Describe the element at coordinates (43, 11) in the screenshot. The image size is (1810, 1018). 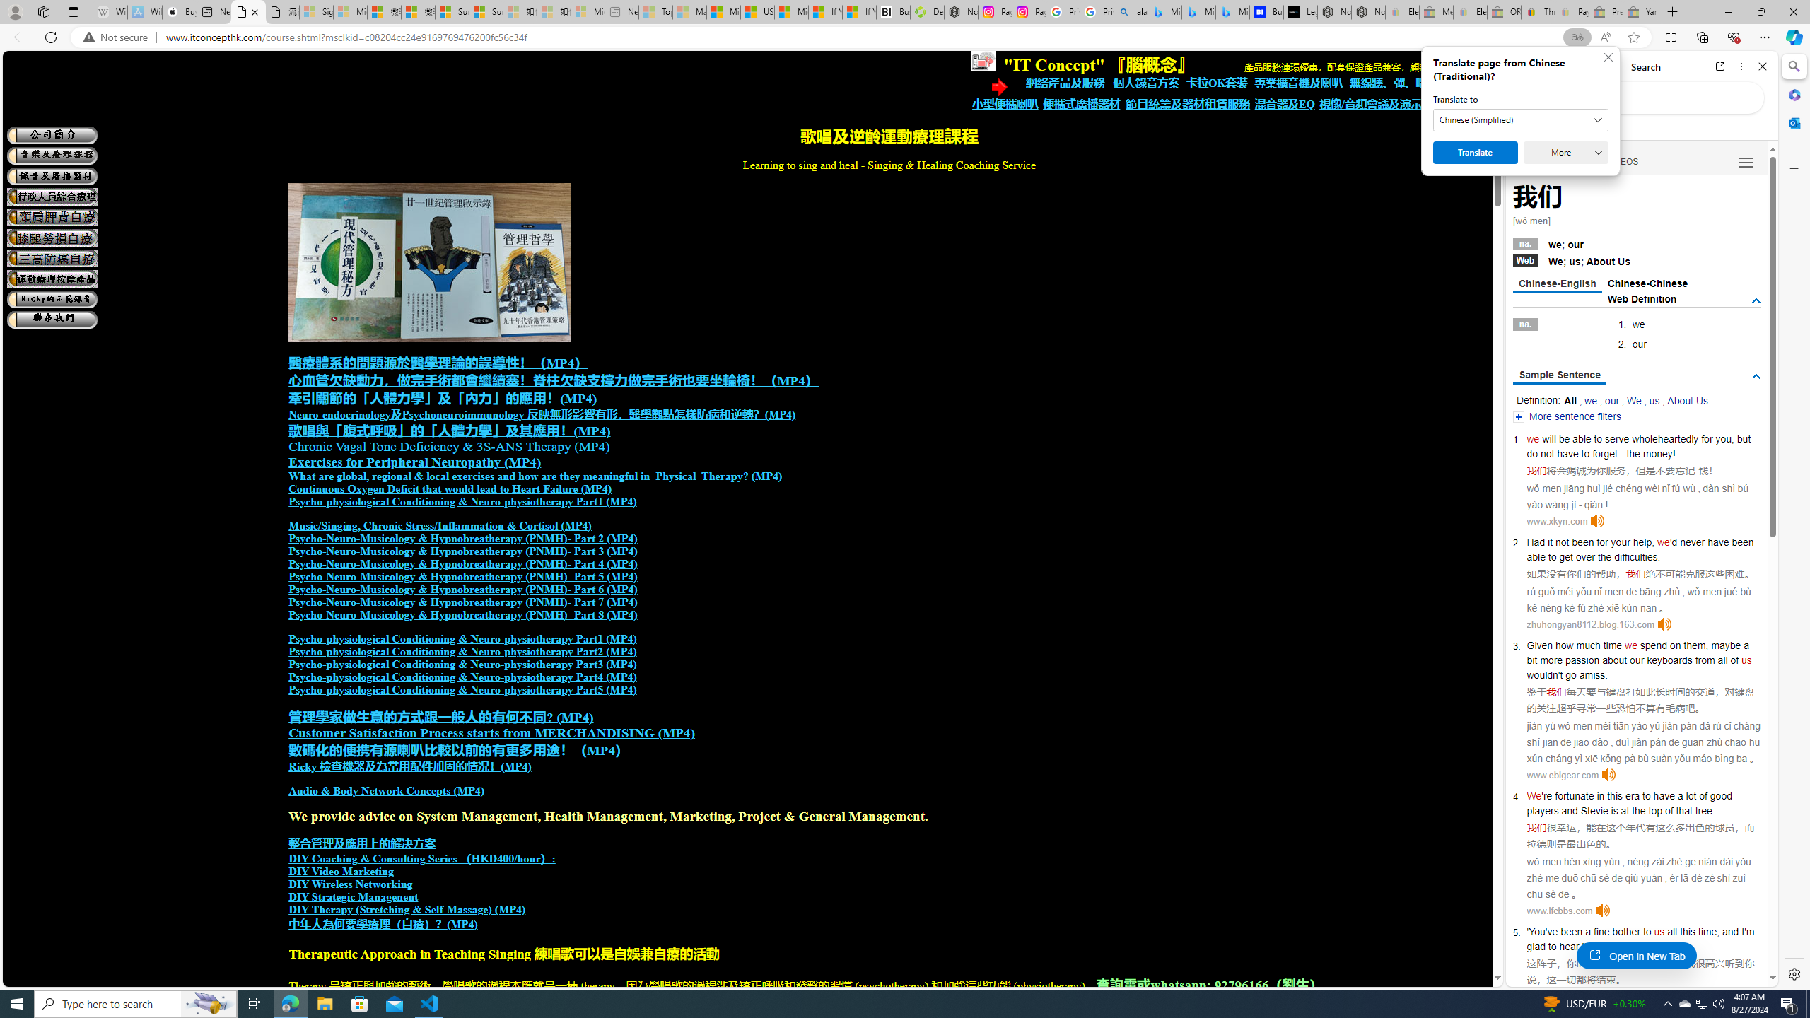
I see `Workspaces` at that location.